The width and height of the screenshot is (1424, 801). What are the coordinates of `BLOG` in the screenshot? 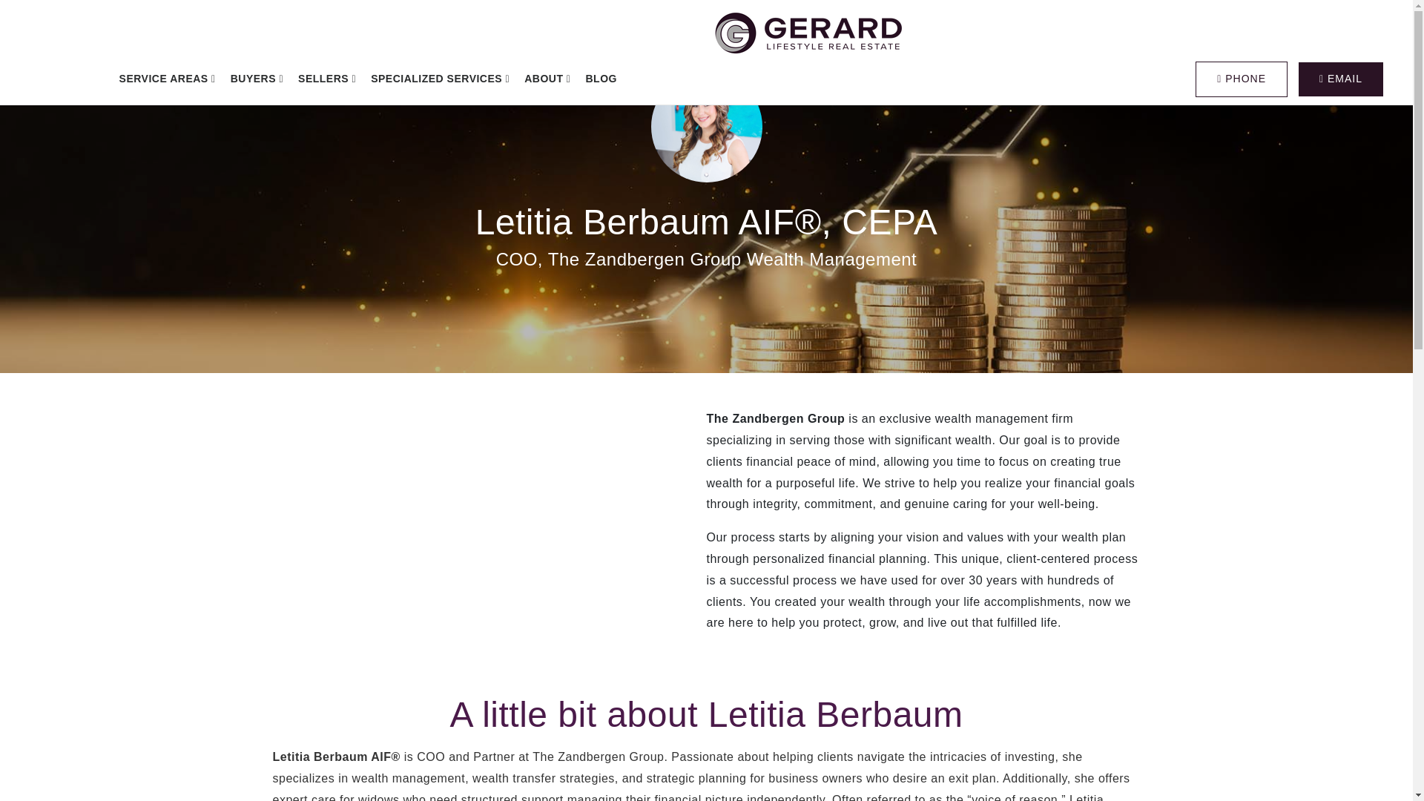 It's located at (601, 79).